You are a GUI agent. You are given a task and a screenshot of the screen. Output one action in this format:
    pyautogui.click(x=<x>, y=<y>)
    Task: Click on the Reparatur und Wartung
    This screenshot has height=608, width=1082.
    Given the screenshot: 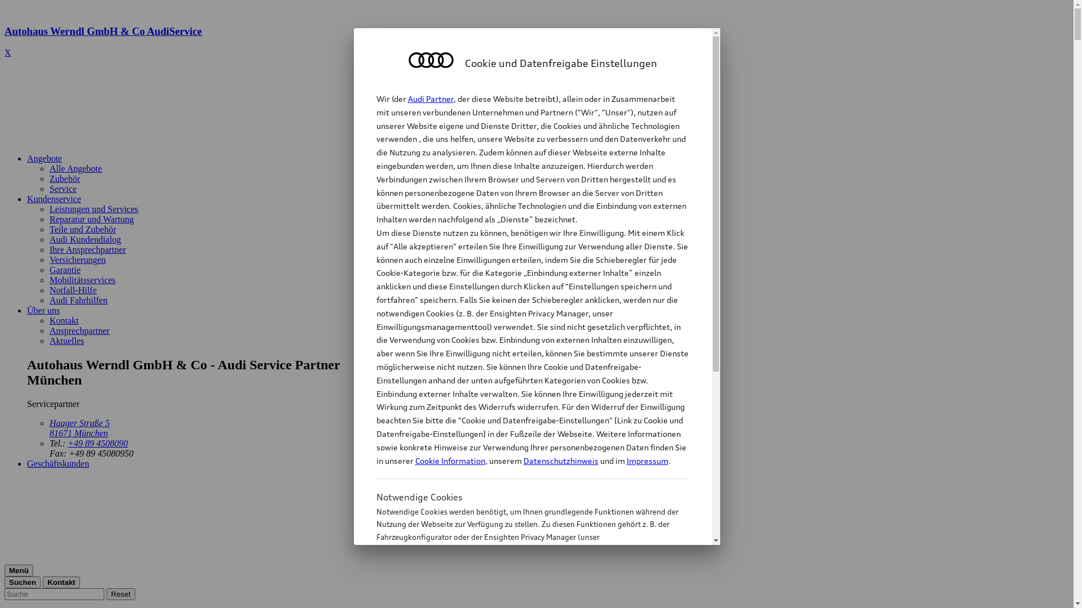 What is the action you would take?
    pyautogui.click(x=91, y=220)
    